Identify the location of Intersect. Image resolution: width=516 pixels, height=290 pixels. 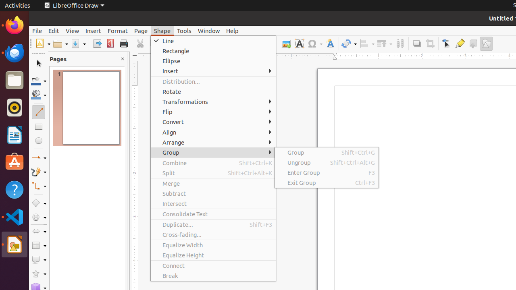
(213, 204).